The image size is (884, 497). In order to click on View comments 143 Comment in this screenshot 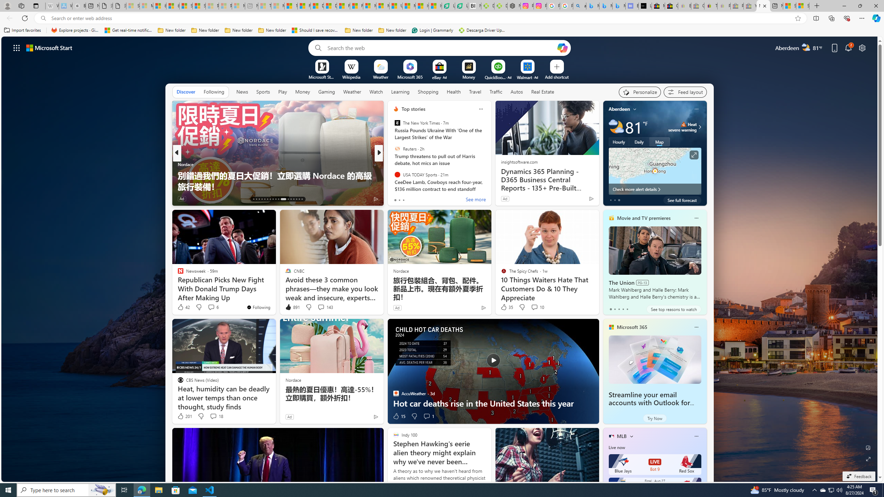, I will do `click(321, 307)`.